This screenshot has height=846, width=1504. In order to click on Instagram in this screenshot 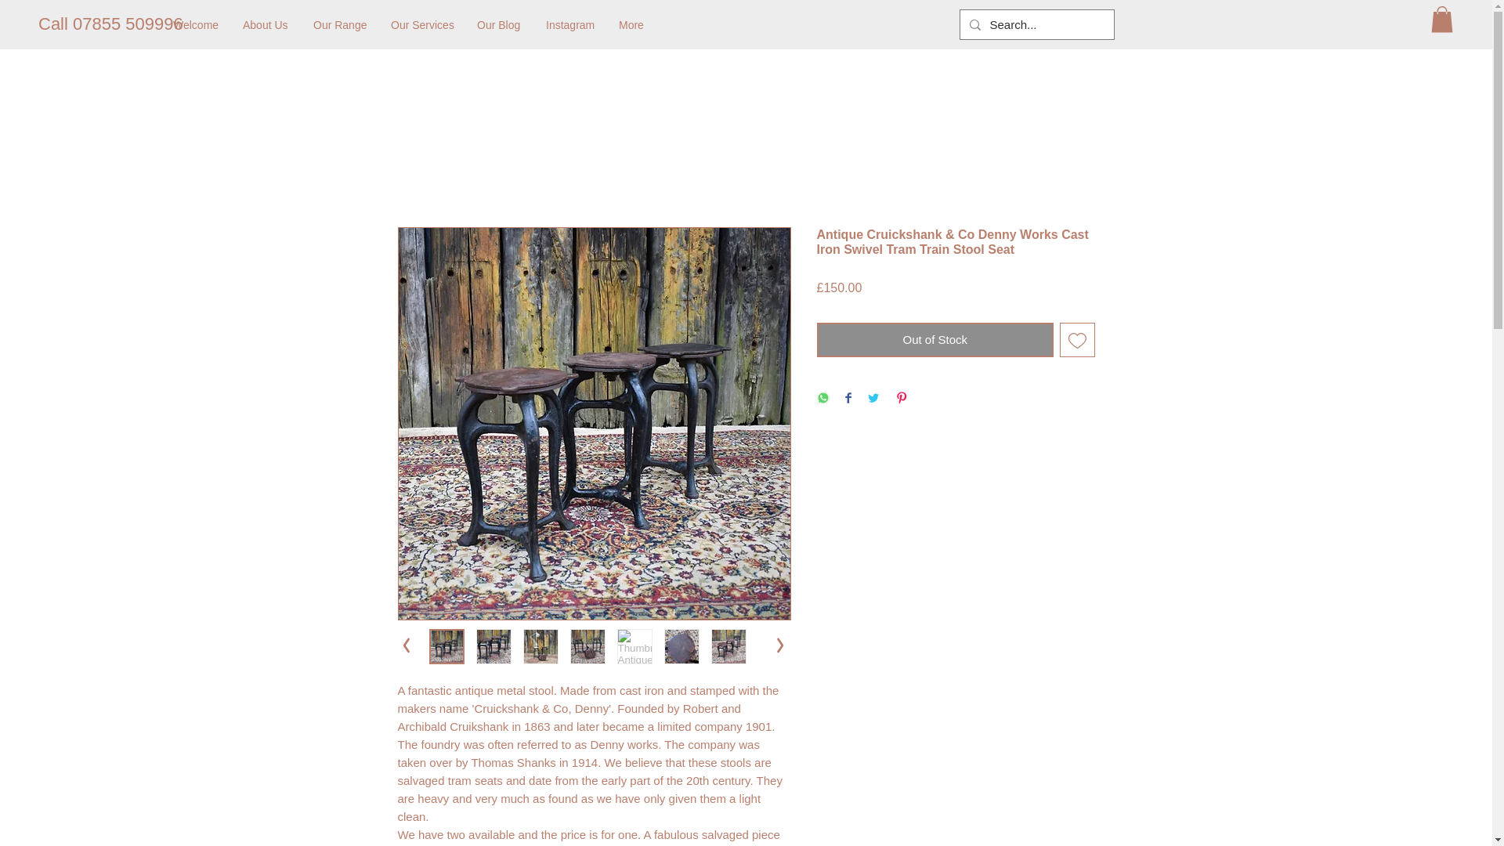, I will do `click(570, 25)`.